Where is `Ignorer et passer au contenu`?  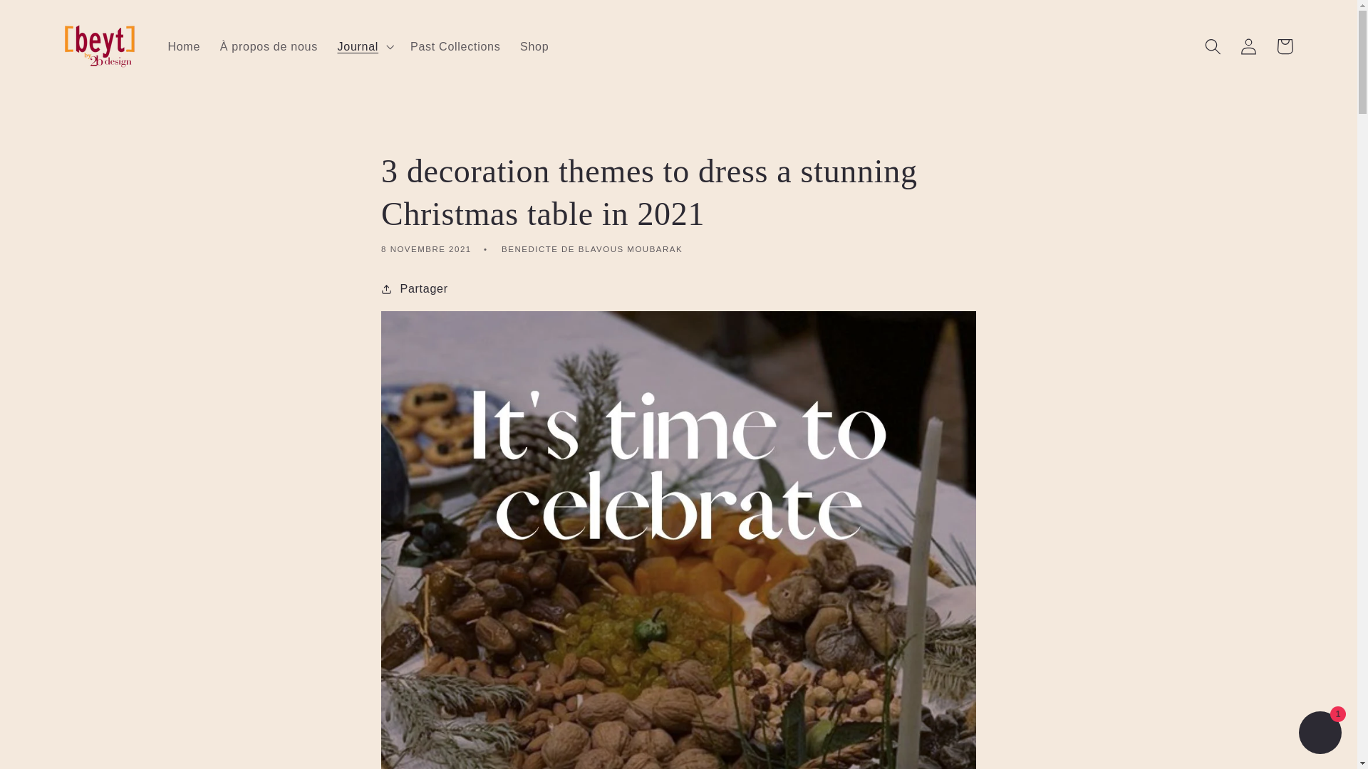 Ignorer et passer au contenu is located at coordinates (48, 18).